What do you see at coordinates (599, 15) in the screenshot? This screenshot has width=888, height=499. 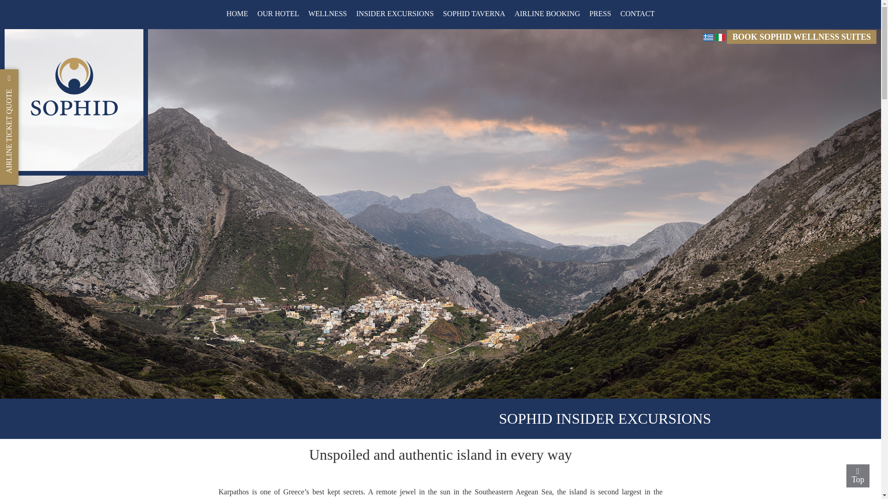 I see `PRESS` at bounding box center [599, 15].